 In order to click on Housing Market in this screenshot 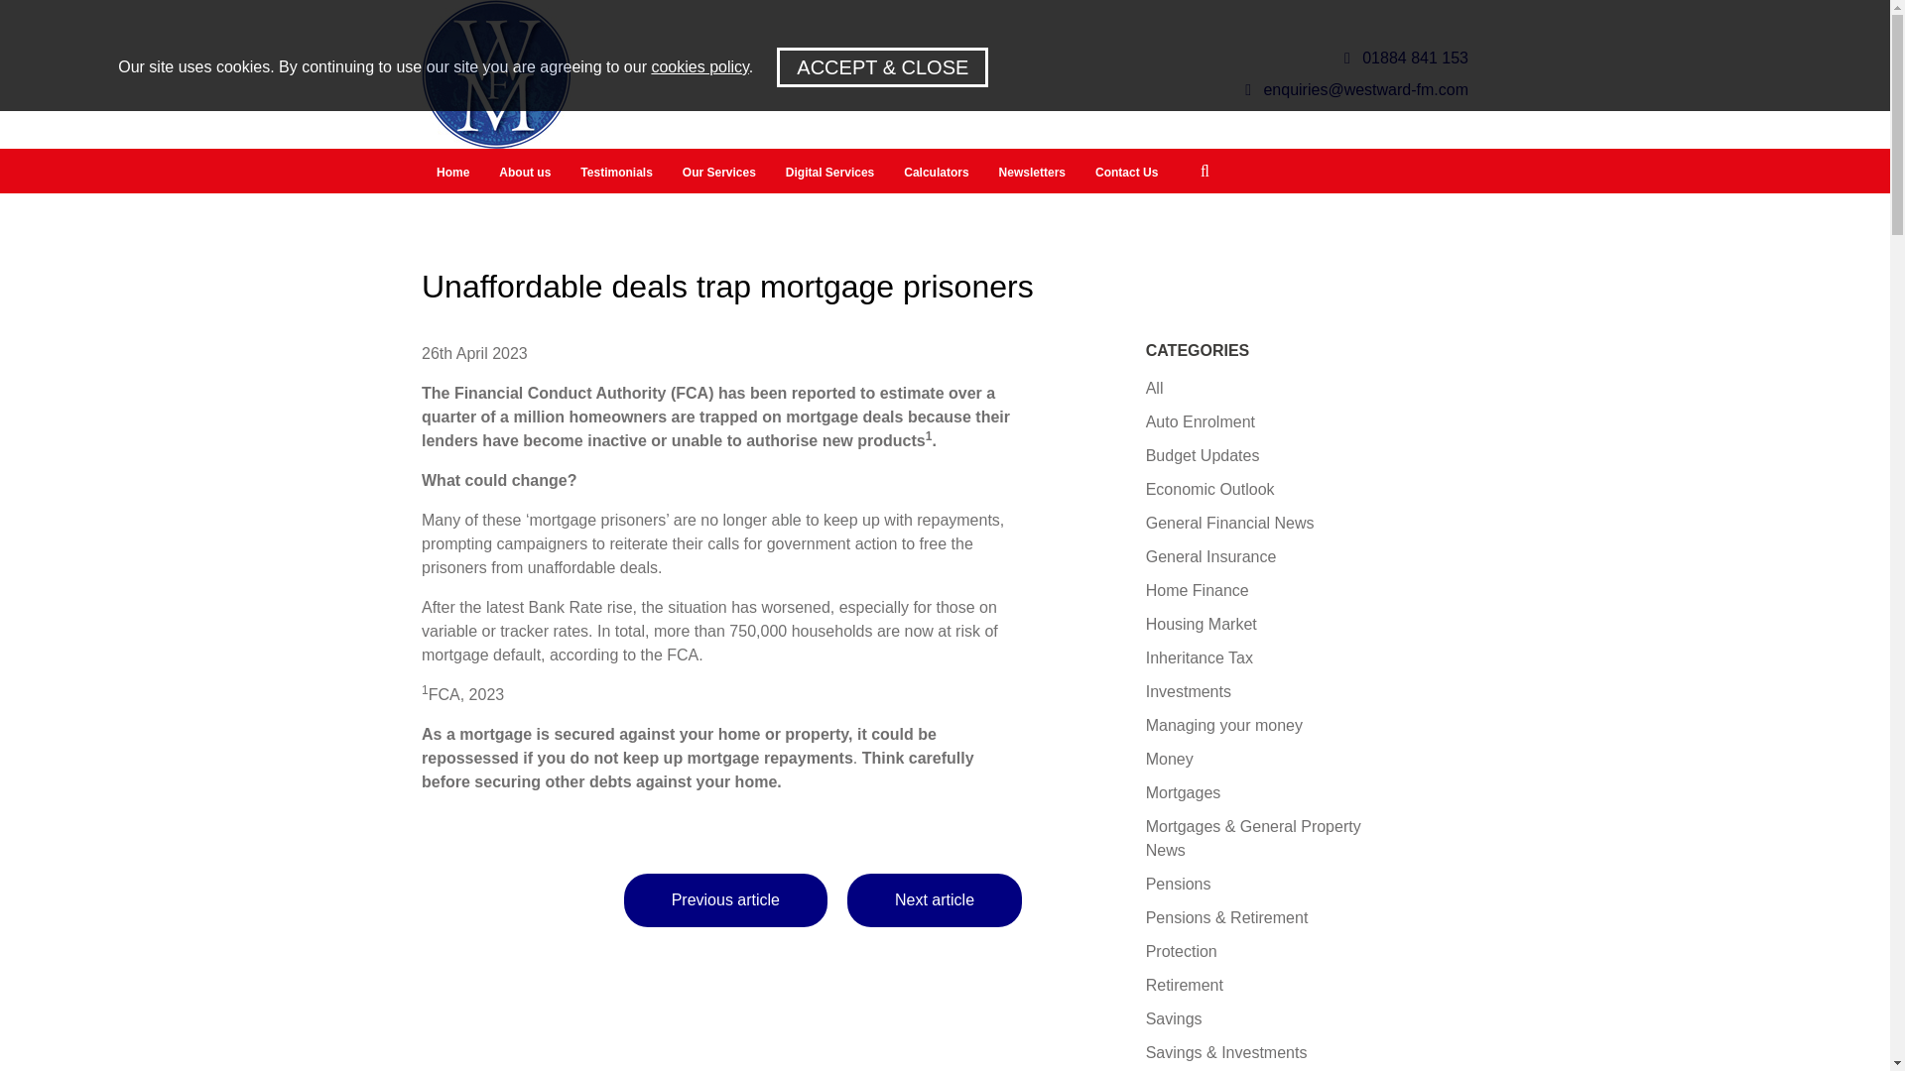, I will do `click(1202, 625)`.